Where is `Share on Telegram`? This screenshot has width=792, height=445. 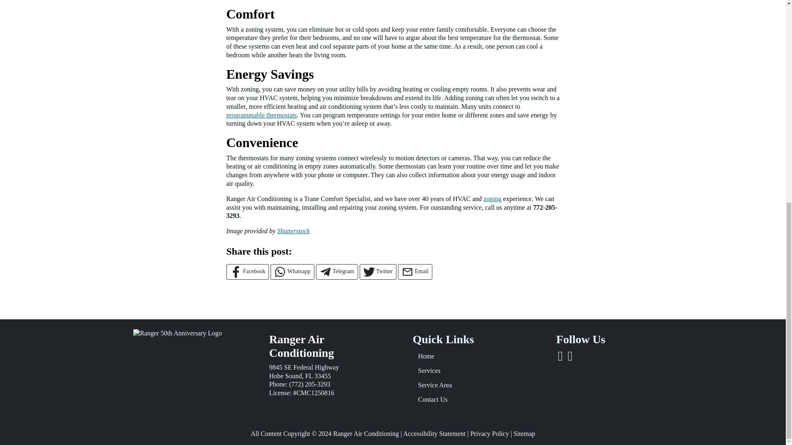
Share on Telegram is located at coordinates (337, 272).